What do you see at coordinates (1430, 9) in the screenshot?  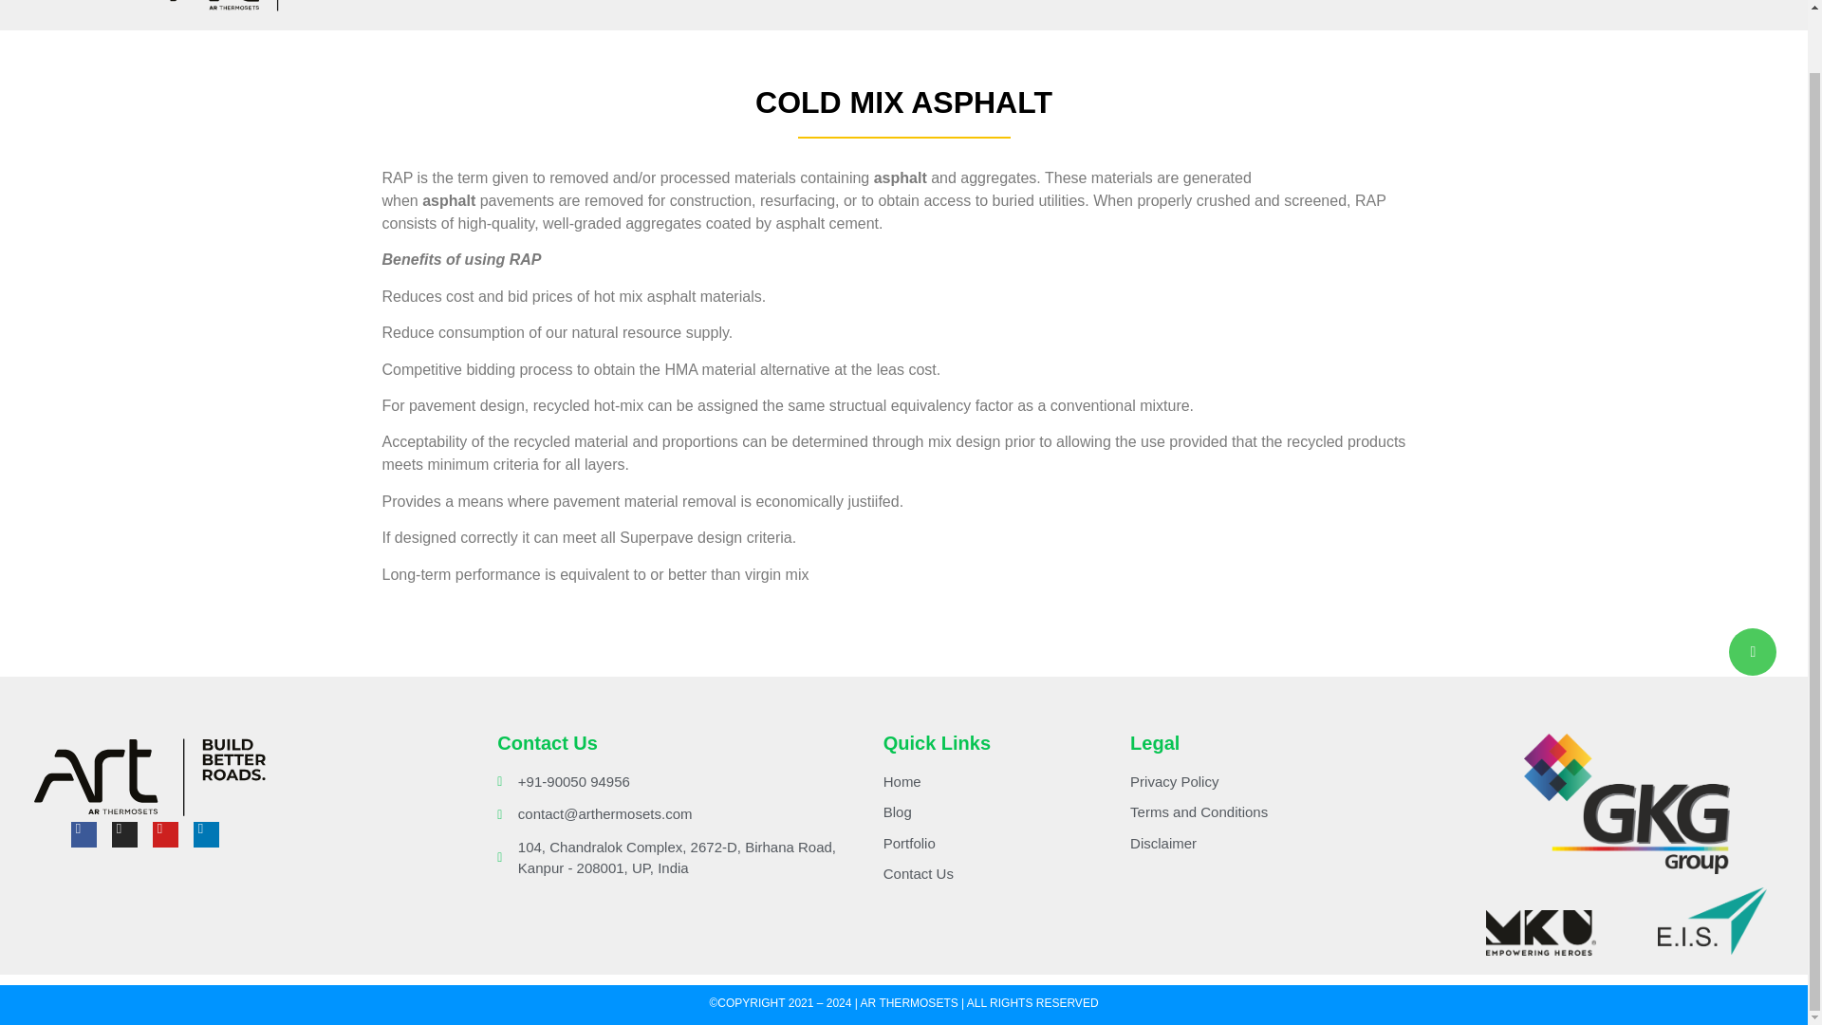 I see `Products` at bounding box center [1430, 9].